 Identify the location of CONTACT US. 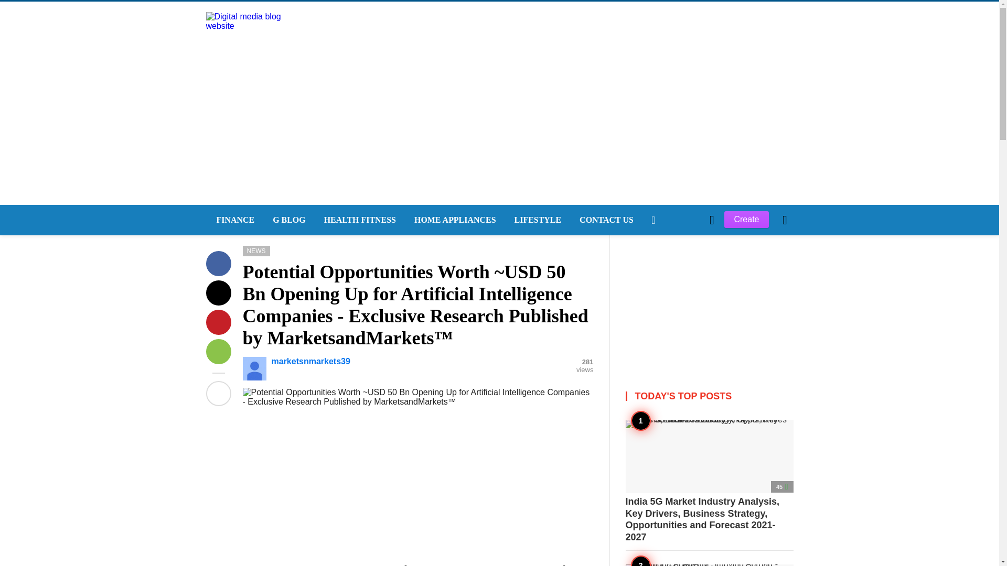
(605, 220).